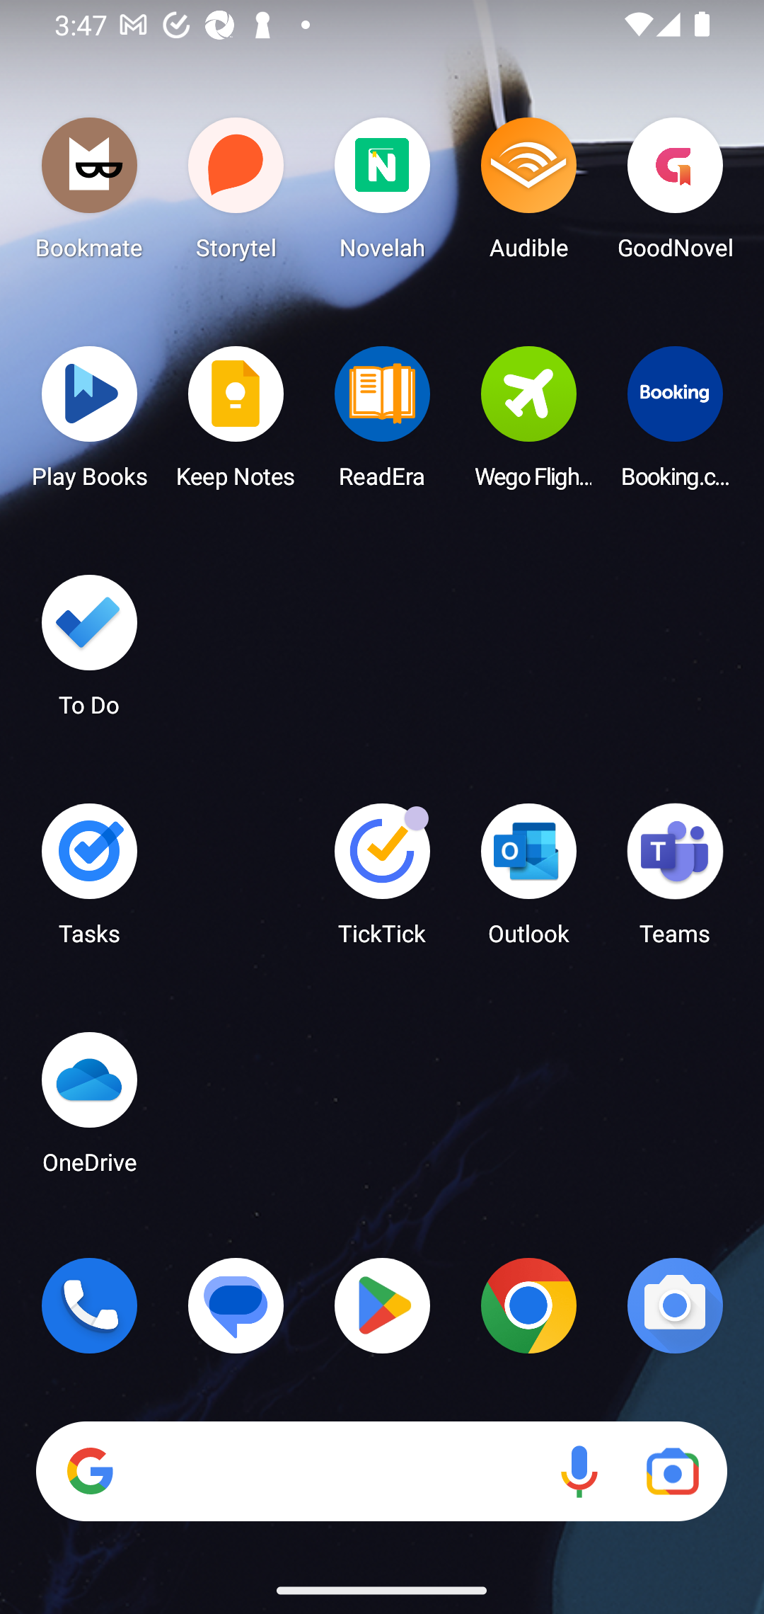  What do you see at coordinates (528, 194) in the screenshot?
I see `Audible` at bounding box center [528, 194].